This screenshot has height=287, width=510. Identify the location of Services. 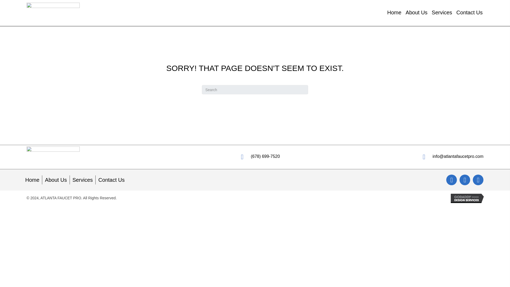
(441, 13).